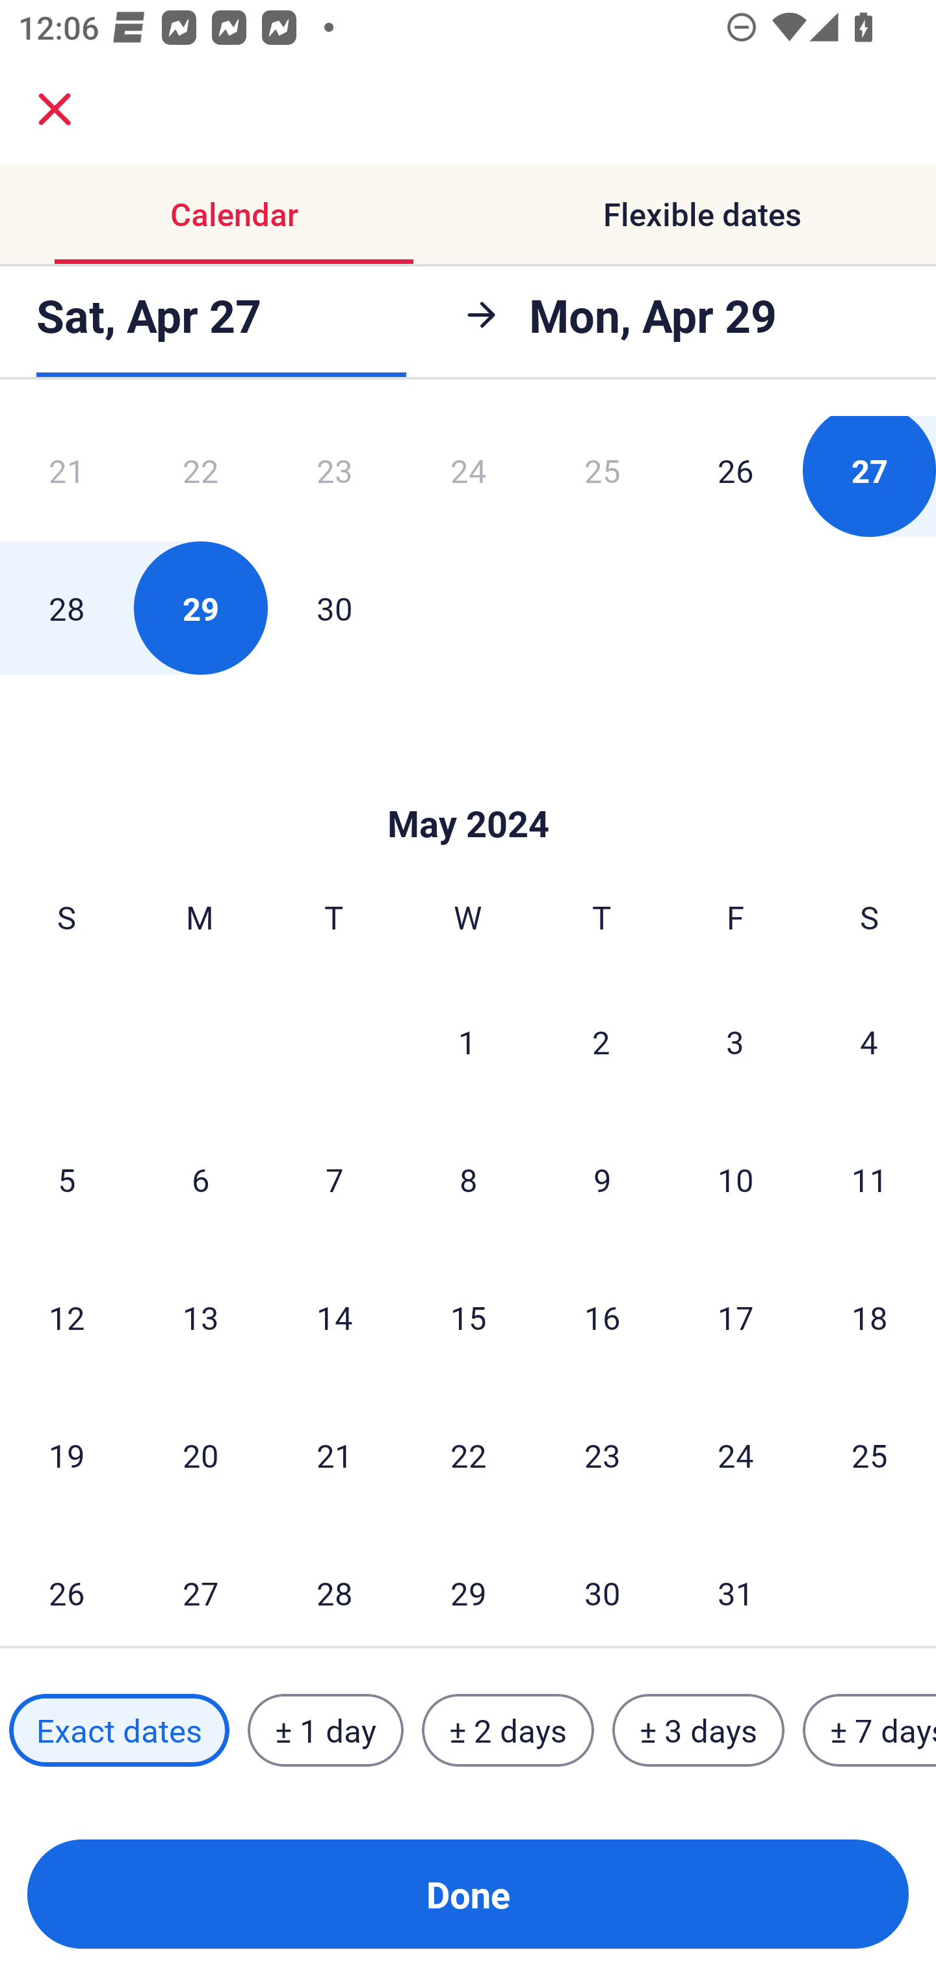  Describe the element at coordinates (870, 1317) in the screenshot. I see `18 Saturday, May 18, 2024` at that location.